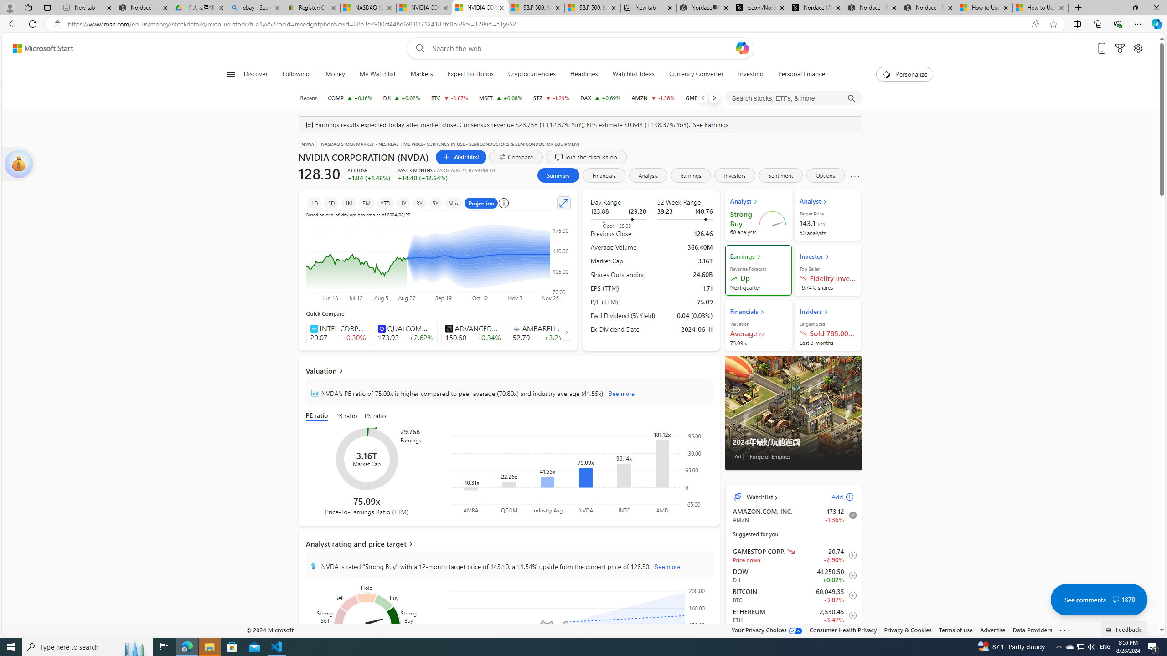  I want to click on To get missing image descriptions, open the context menu., so click(886, 74).